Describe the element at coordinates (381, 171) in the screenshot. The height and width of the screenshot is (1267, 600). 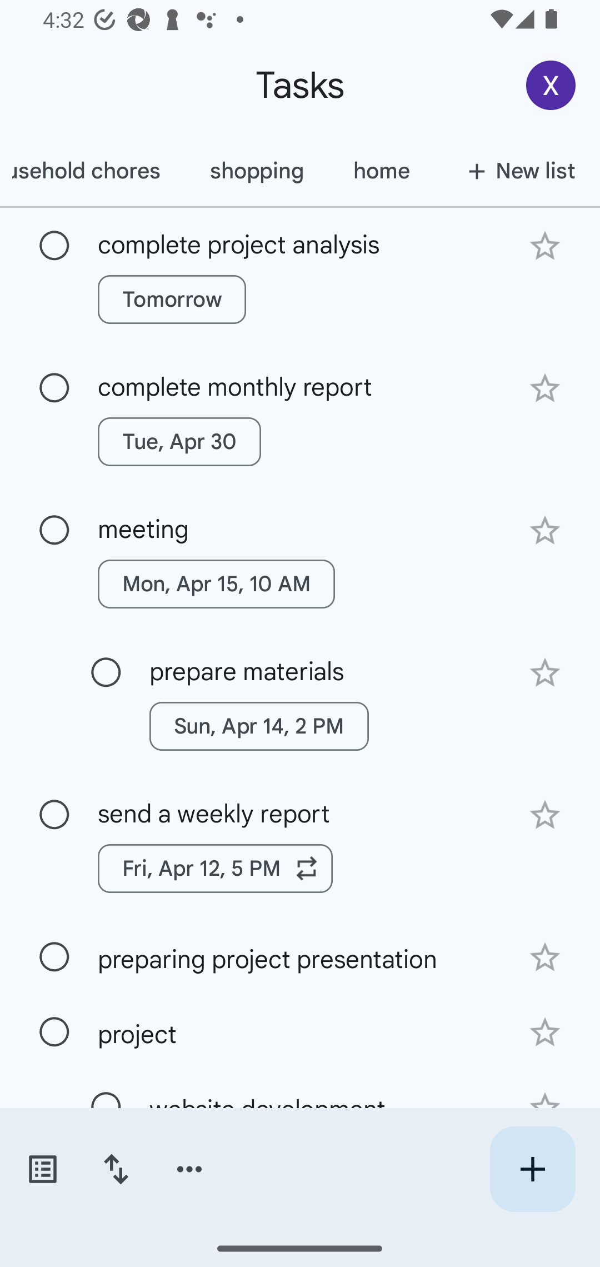
I see `home` at that location.